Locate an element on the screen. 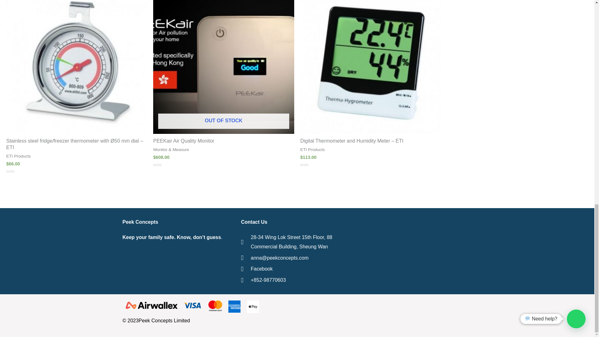 This screenshot has height=337, width=599. OUT OF STOCK is located at coordinates (223, 67).